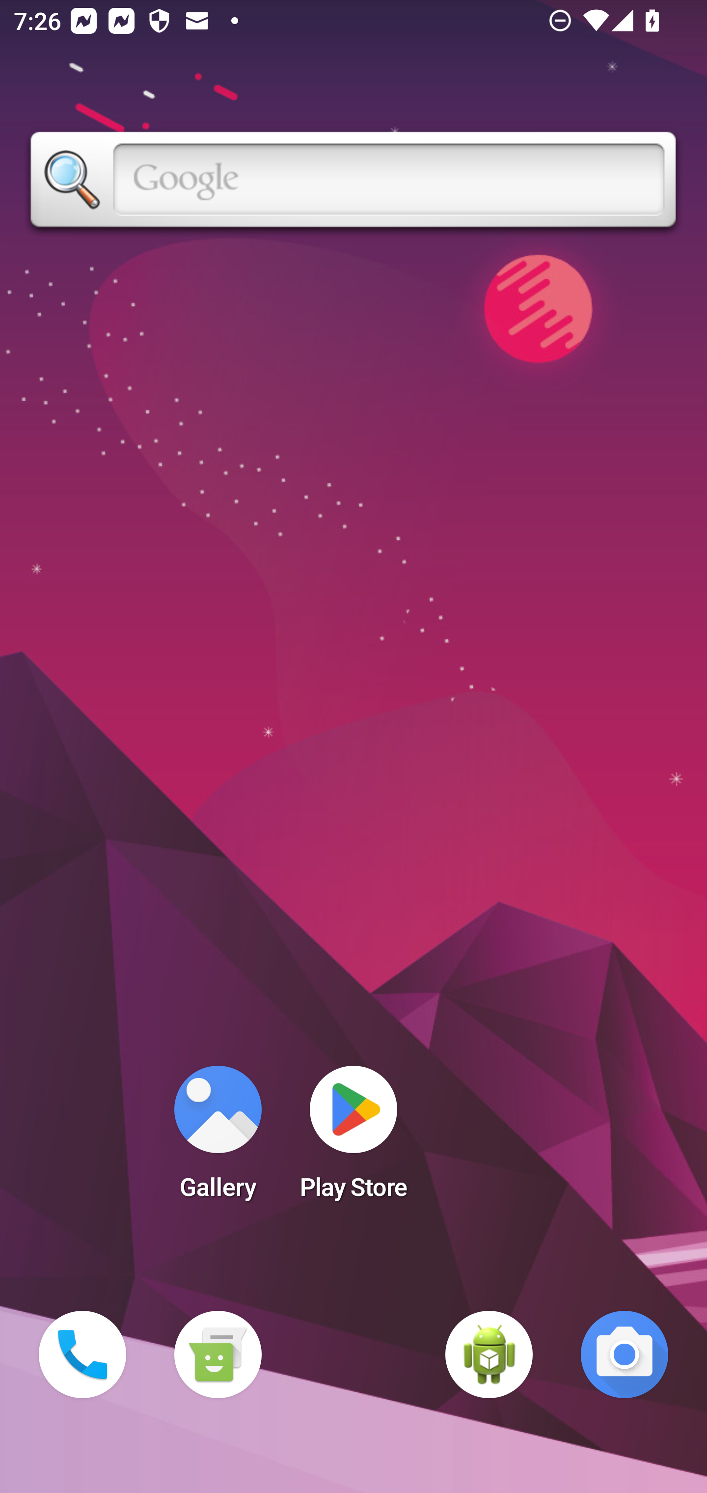 The image size is (707, 1493). Describe the element at coordinates (218, 1355) in the screenshot. I see `Messaging` at that location.